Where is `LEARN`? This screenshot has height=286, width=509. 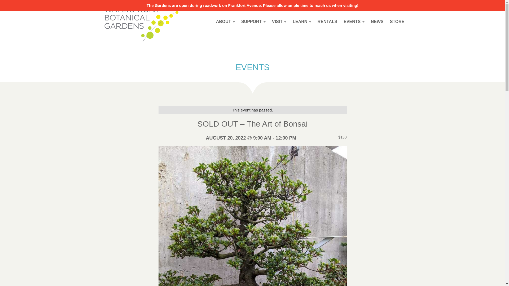 LEARN is located at coordinates (302, 21).